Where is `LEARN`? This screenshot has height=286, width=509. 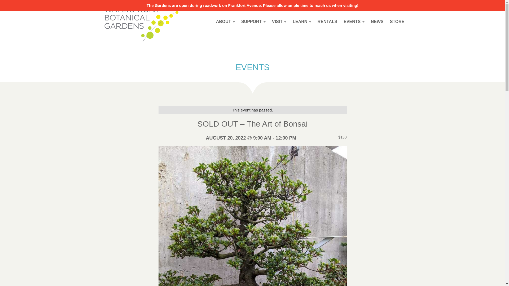 LEARN is located at coordinates (302, 21).